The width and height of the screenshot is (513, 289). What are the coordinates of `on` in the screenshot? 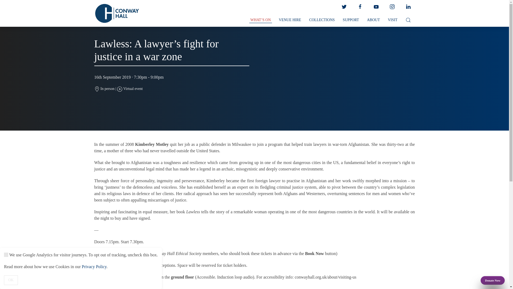 It's located at (6, 255).